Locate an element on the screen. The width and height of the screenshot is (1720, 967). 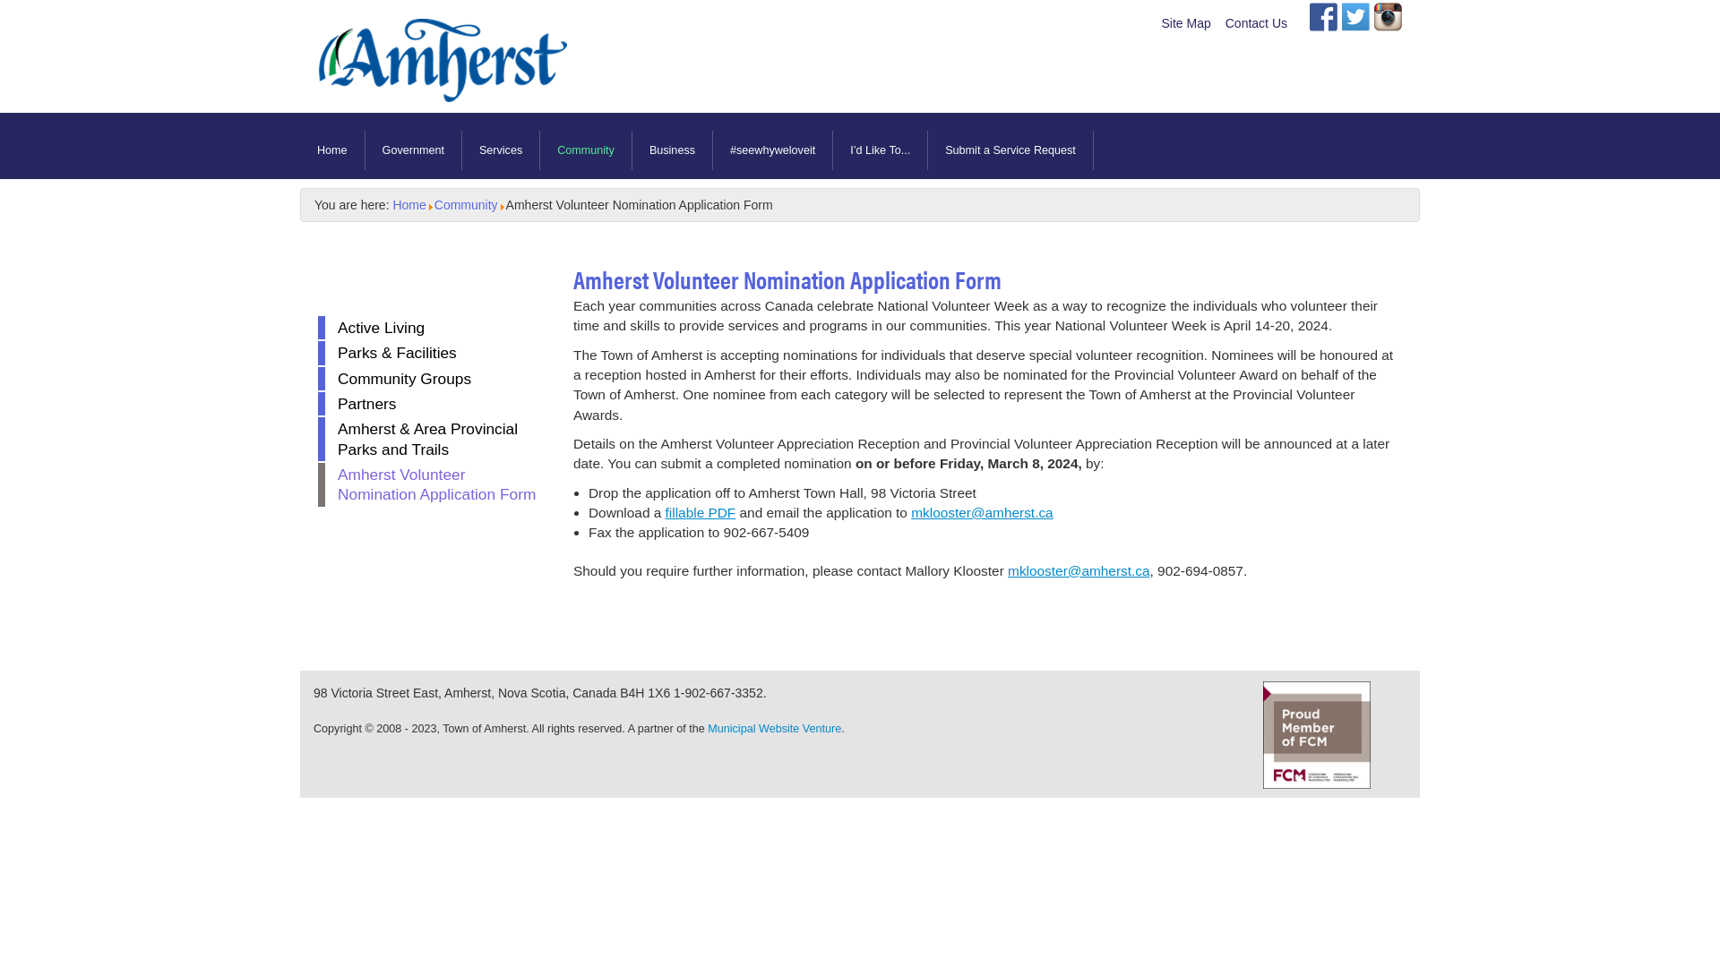
instagram is located at coordinates (1389, 17).